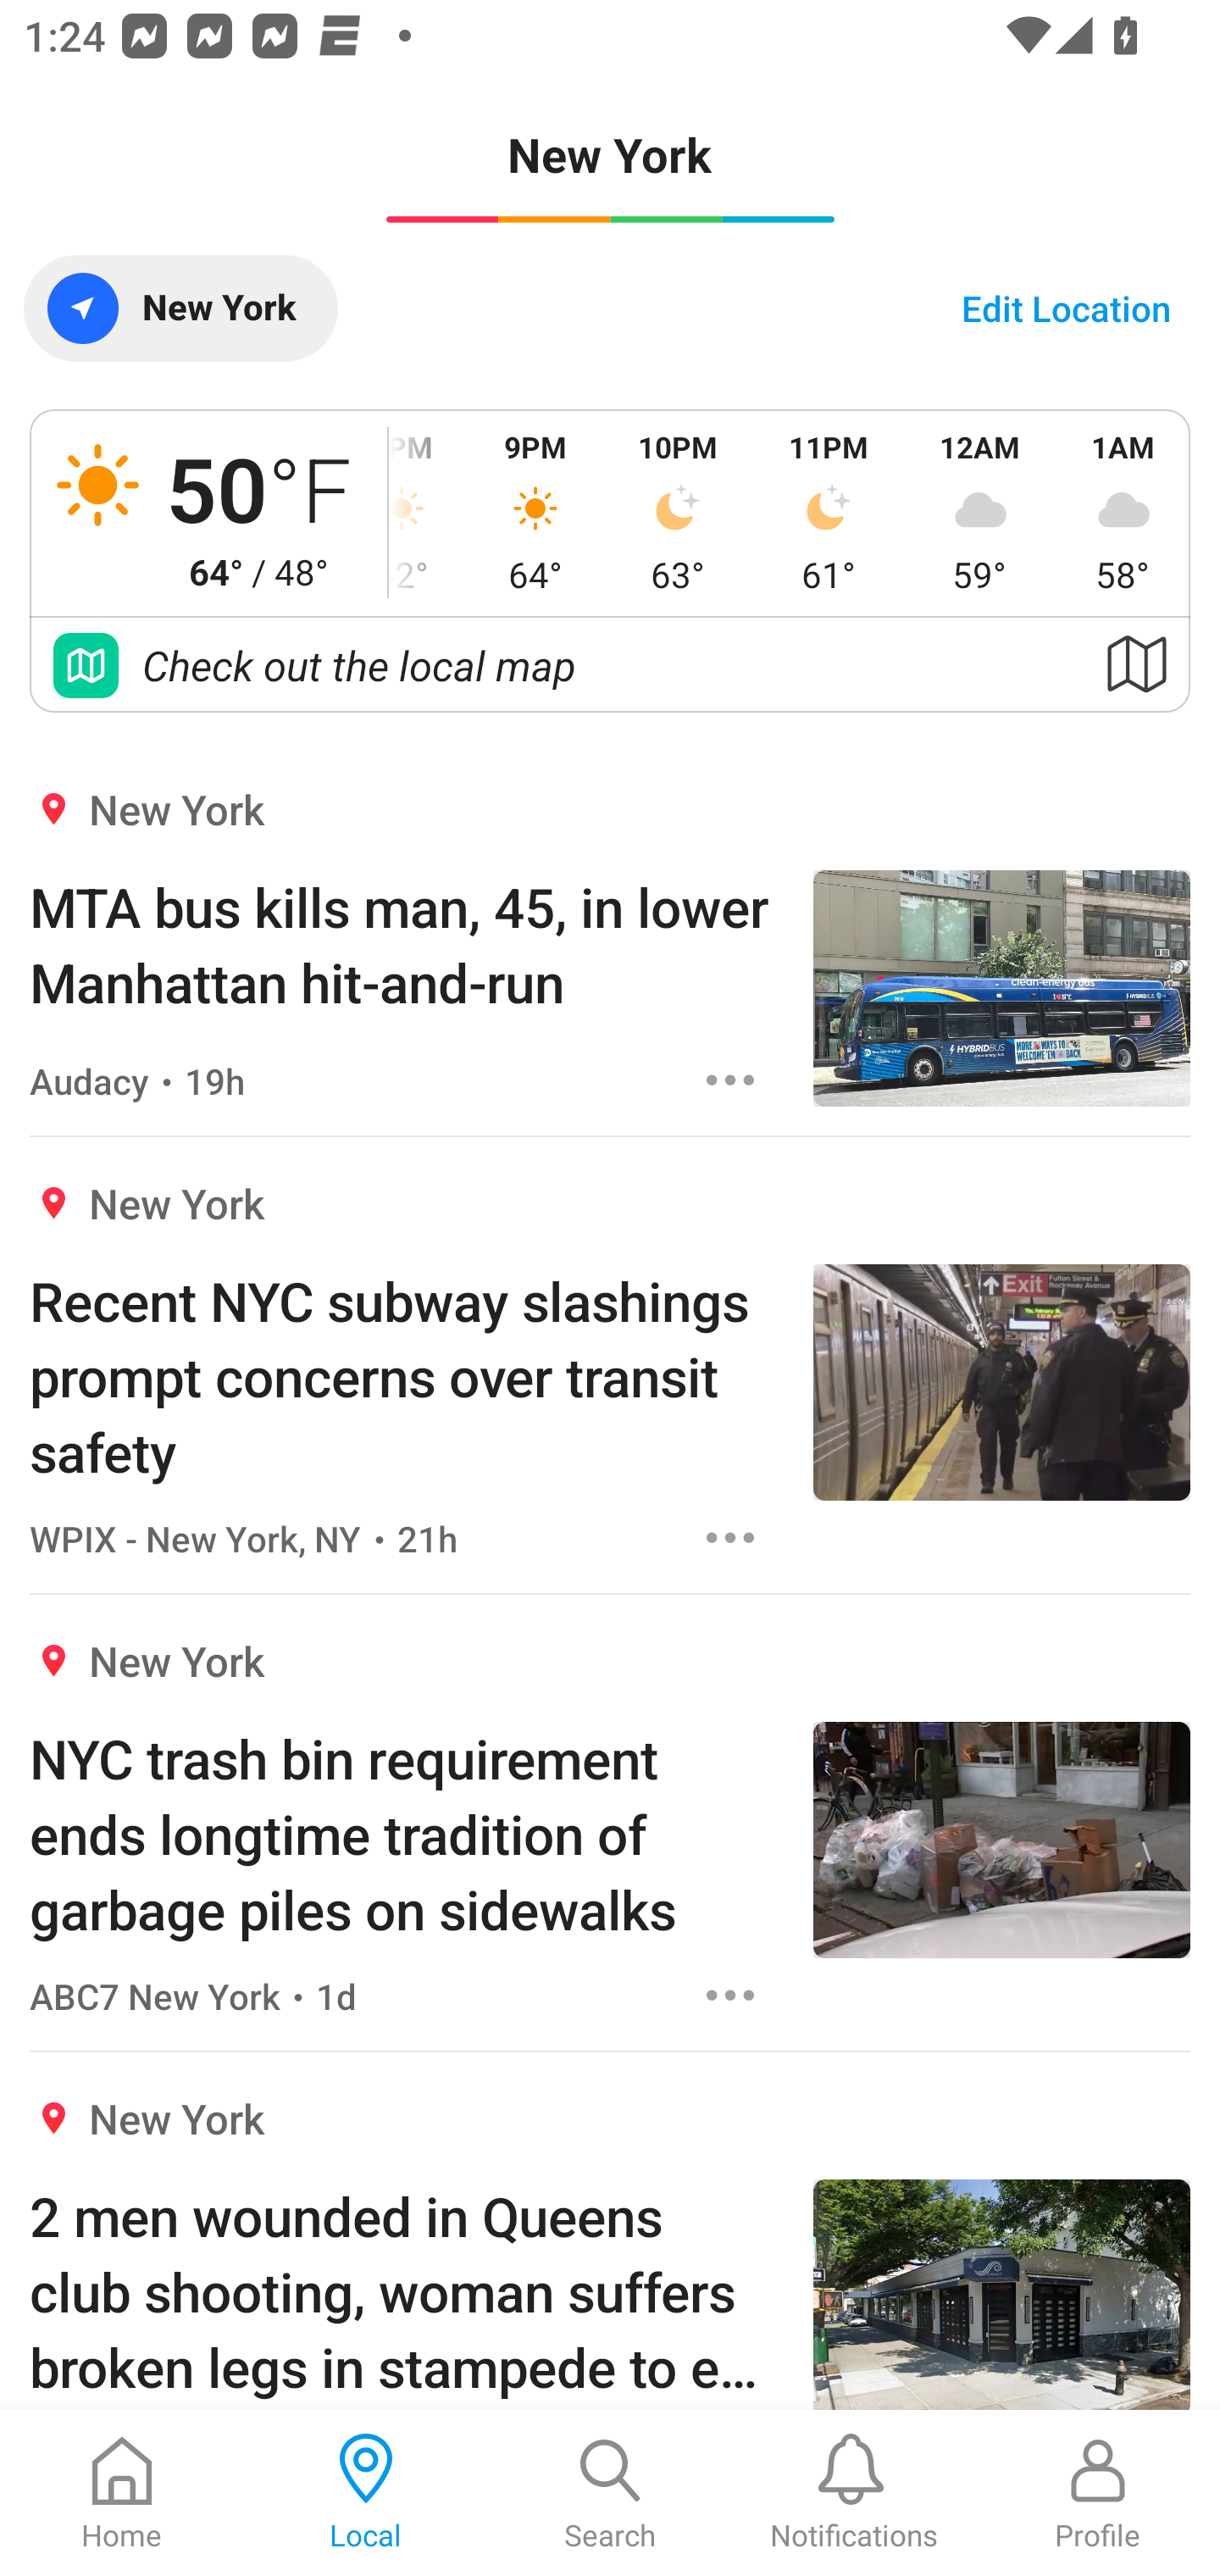 This screenshot has width=1220, height=2576. Describe the element at coordinates (678, 512) in the screenshot. I see `10PM 63°` at that location.